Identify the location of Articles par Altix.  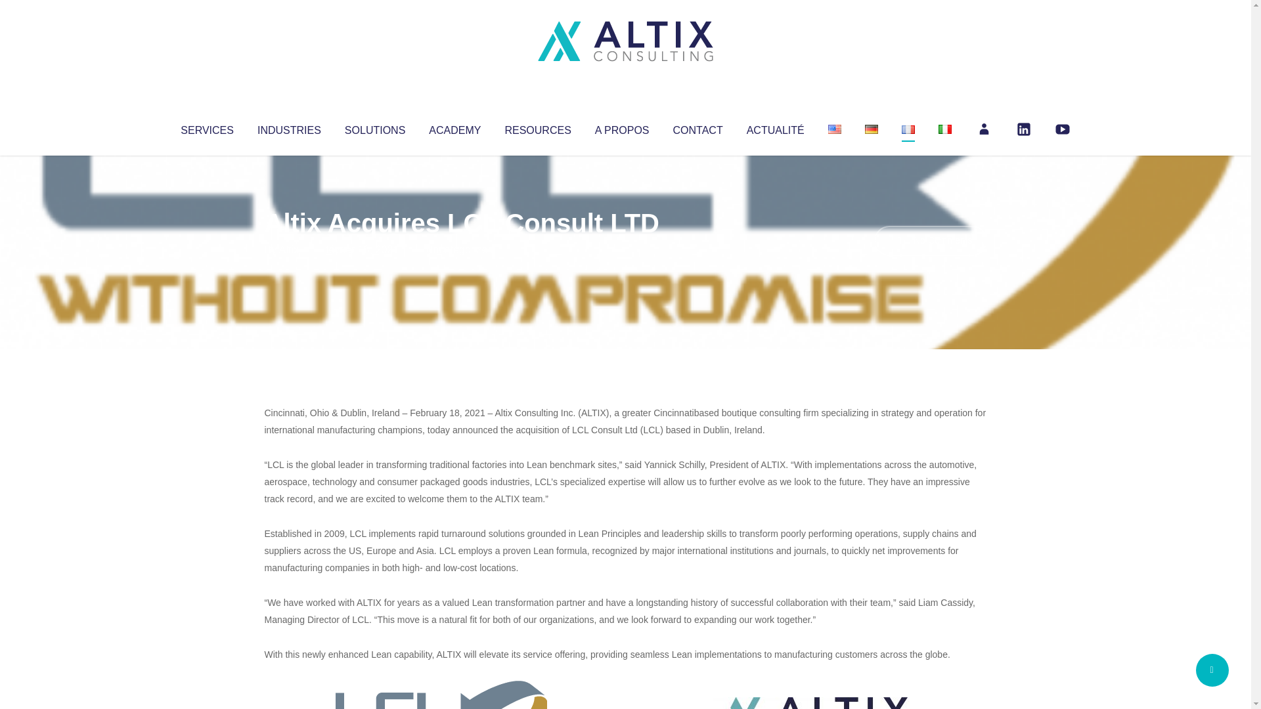
(289, 249).